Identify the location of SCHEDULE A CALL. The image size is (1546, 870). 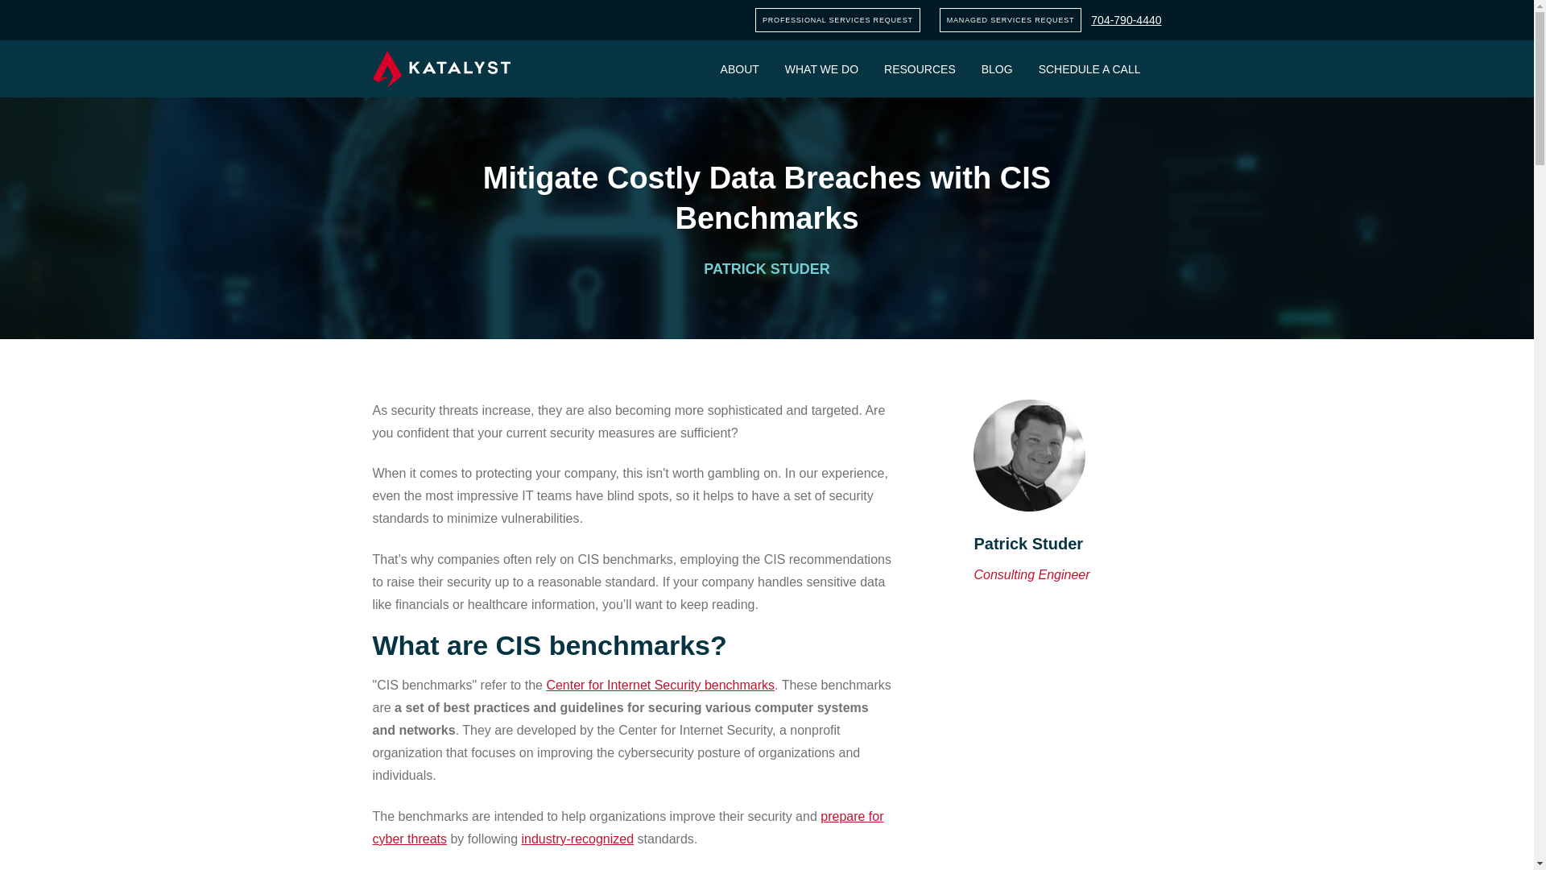
(1089, 68).